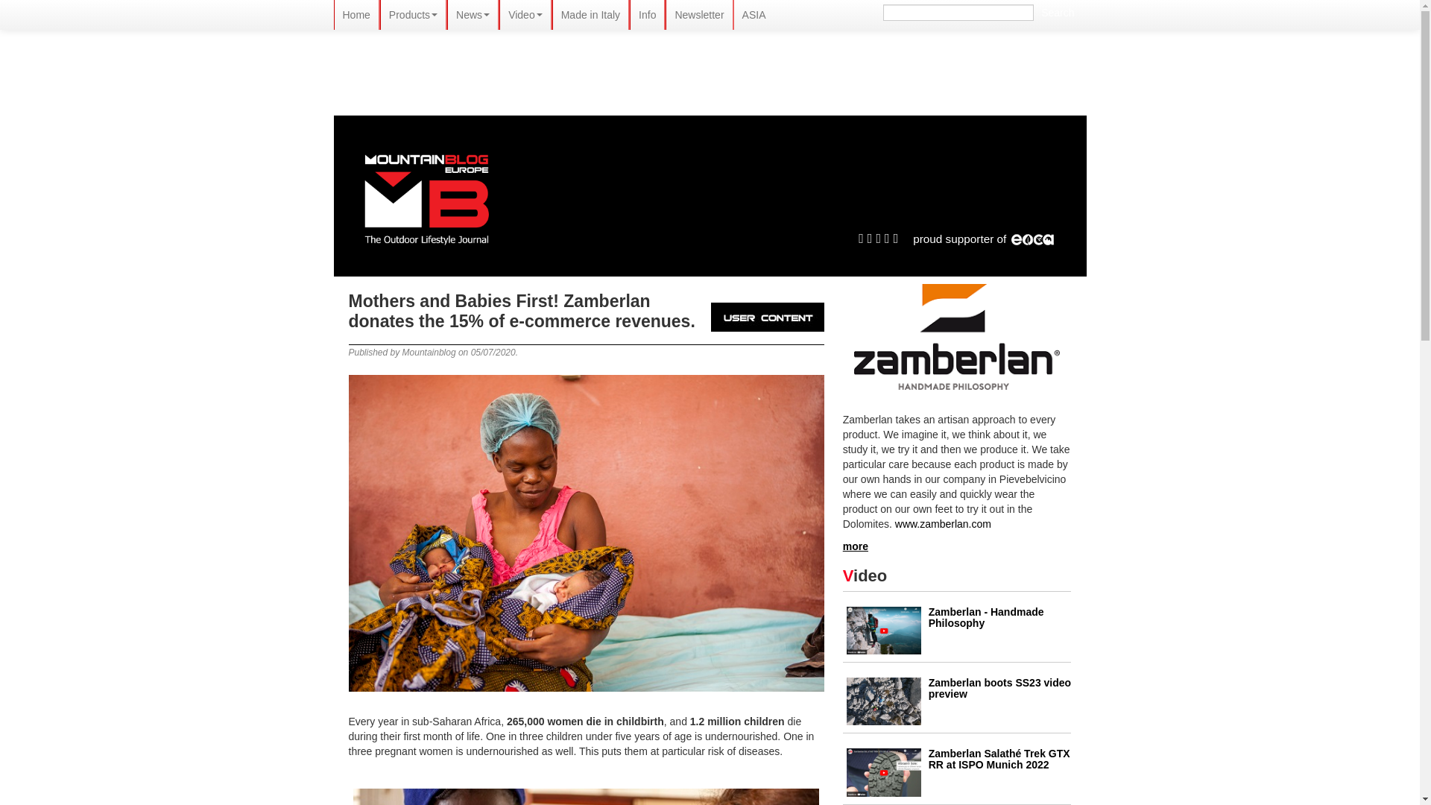 This screenshot has height=805, width=1431. I want to click on Info, so click(647, 15).